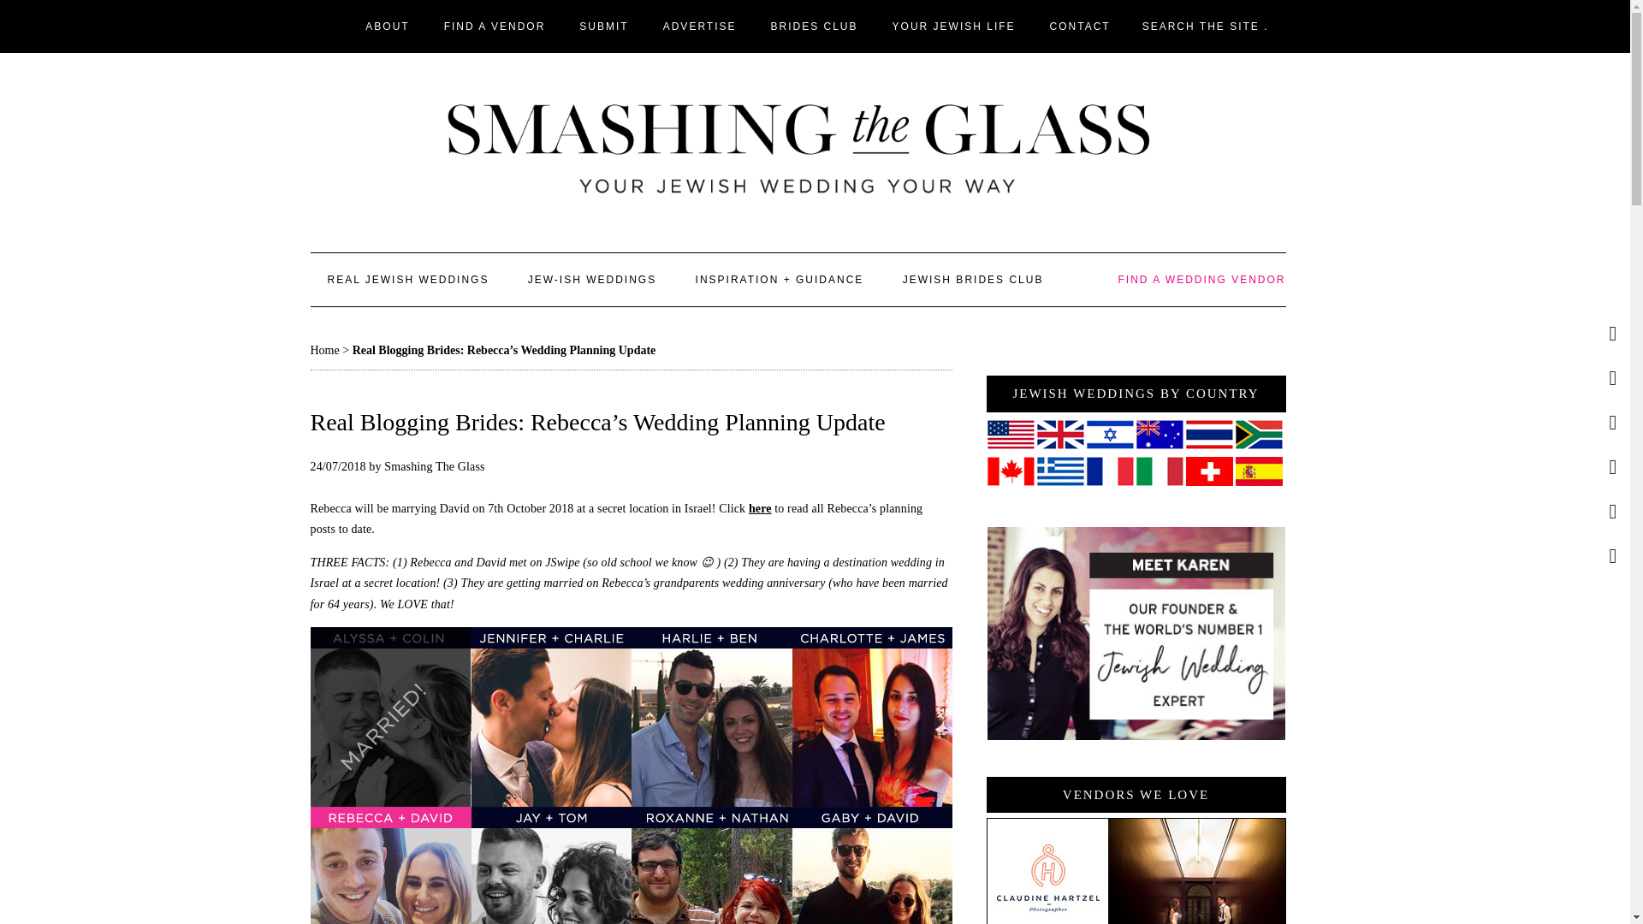  I want to click on YOUR JEWISH LIFE, so click(954, 26).